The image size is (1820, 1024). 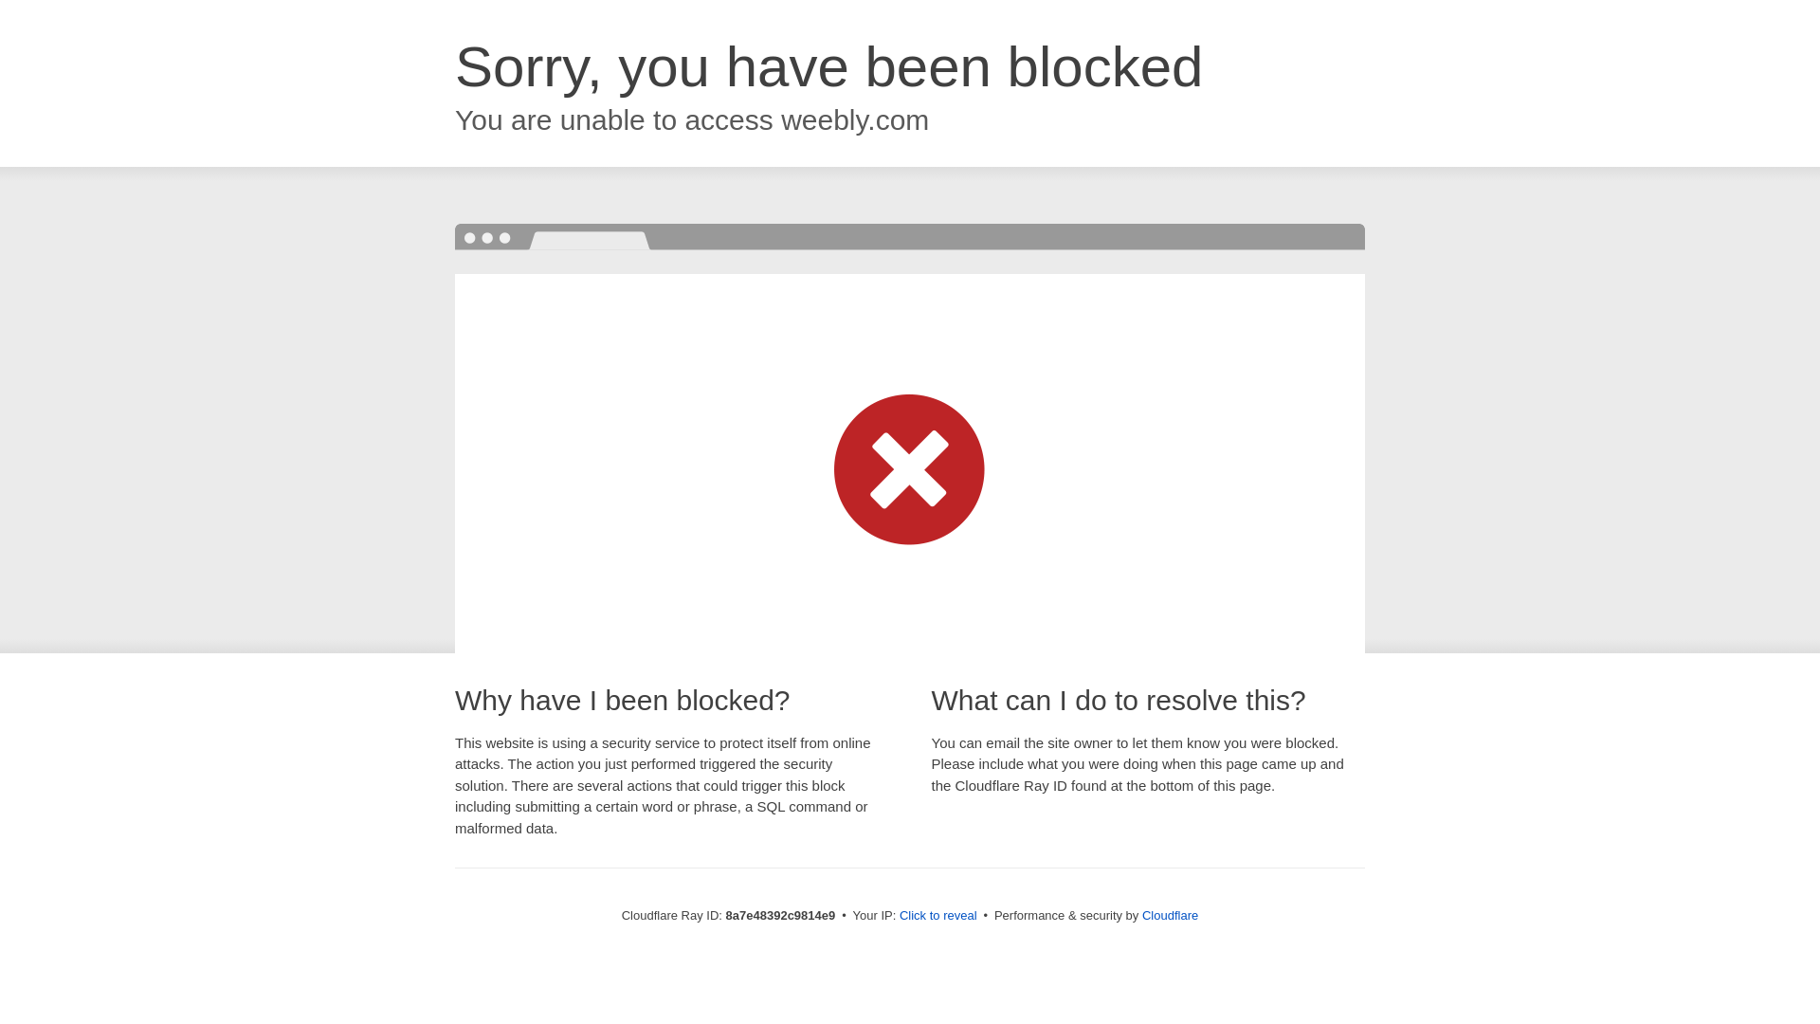 I want to click on Cloudflare, so click(x=1170, y=915).